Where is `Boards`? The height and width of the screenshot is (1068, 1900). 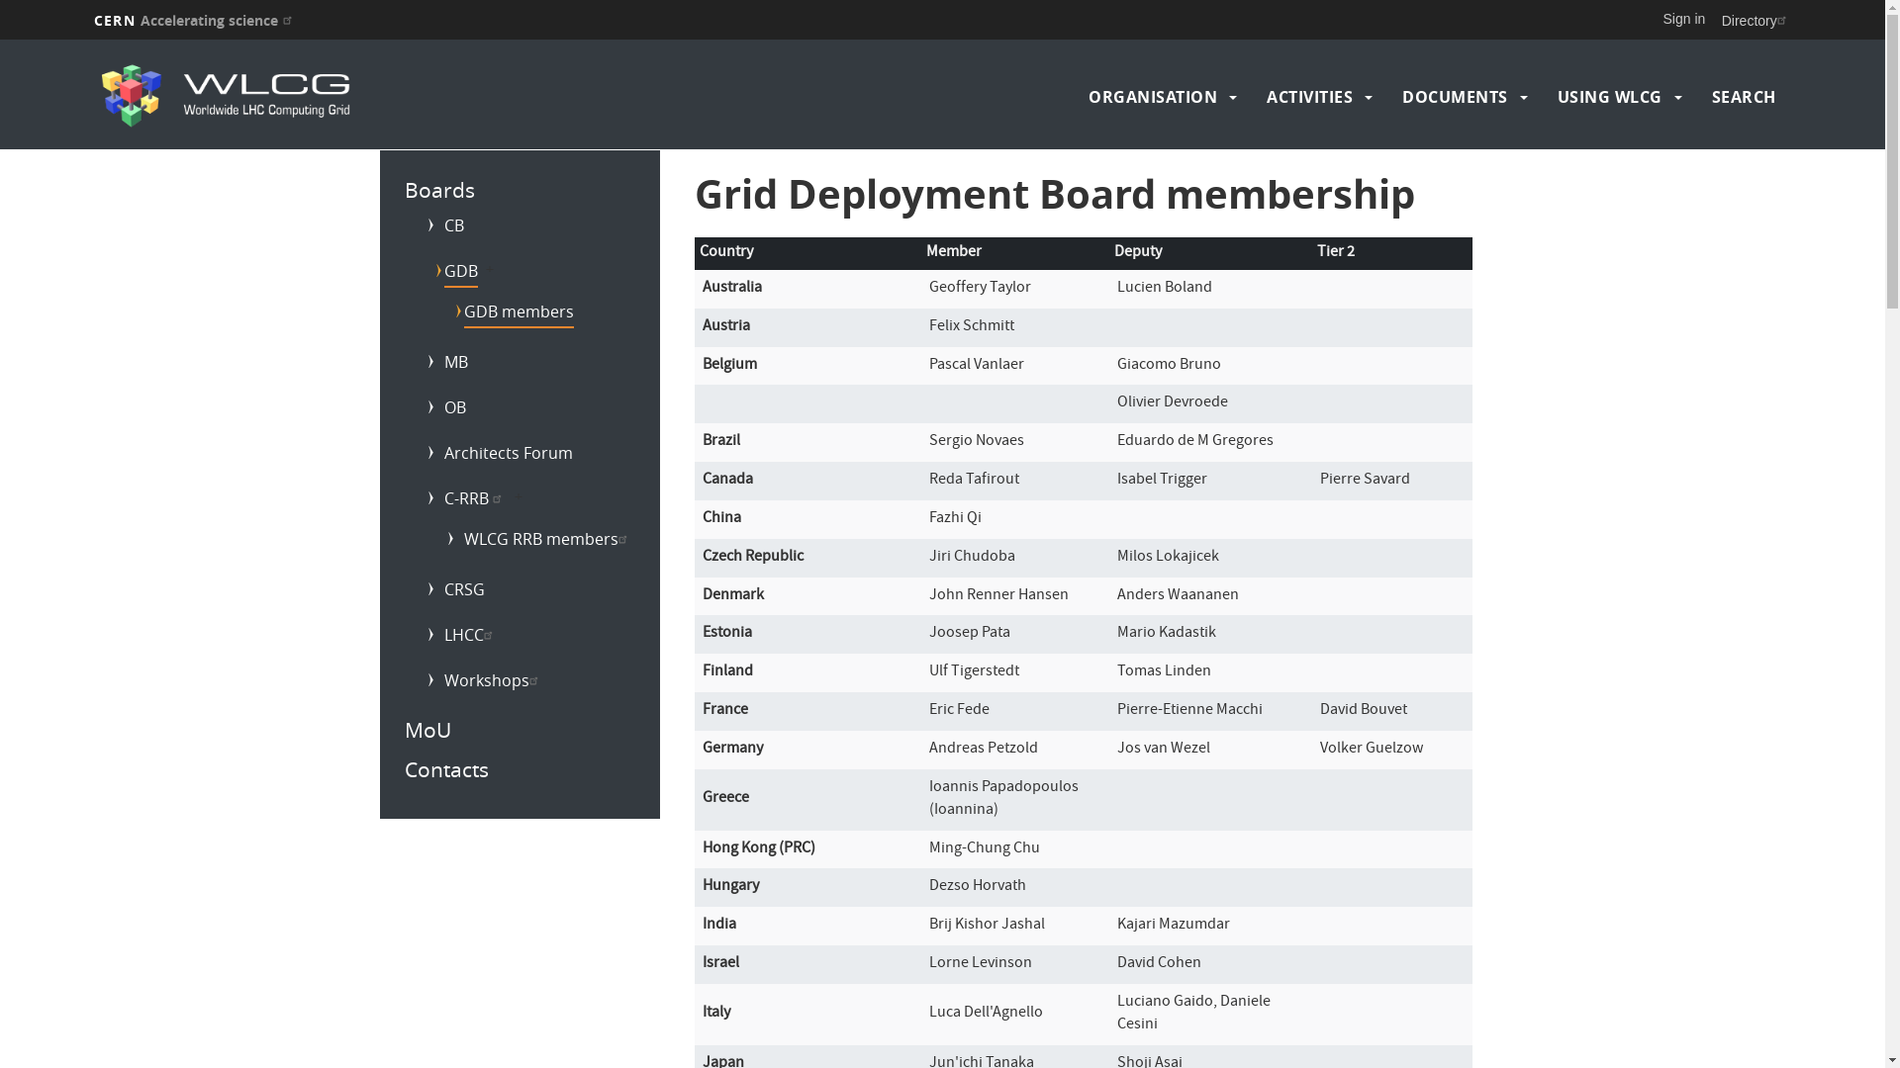
Boards is located at coordinates (439, 190).